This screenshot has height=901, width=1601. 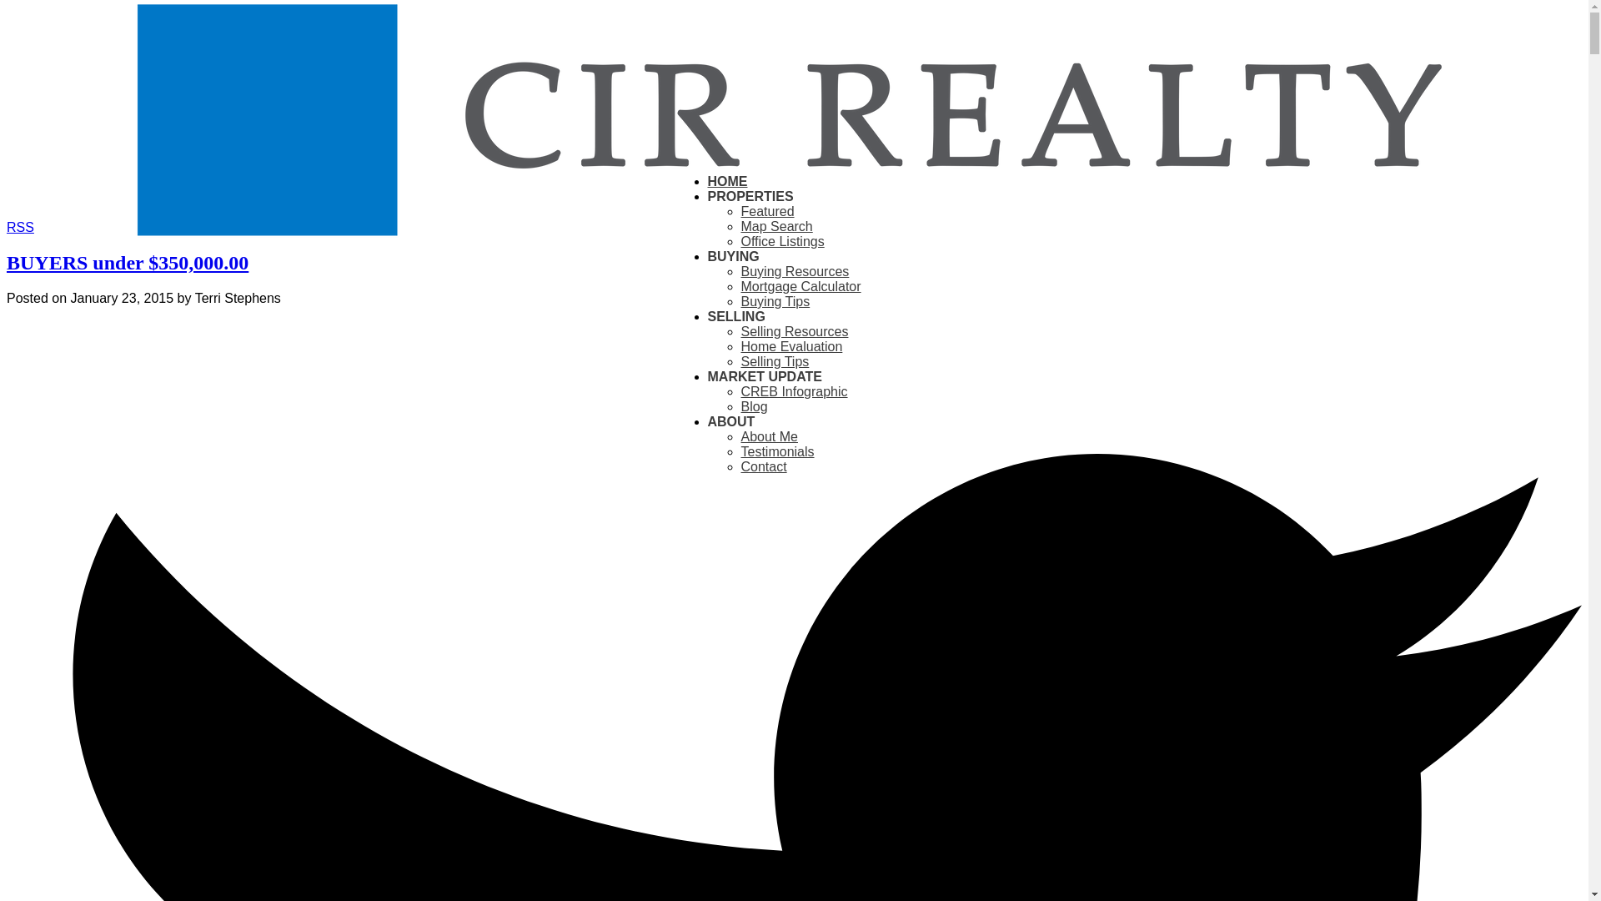 I want to click on HOME, so click(x=727, y=182).